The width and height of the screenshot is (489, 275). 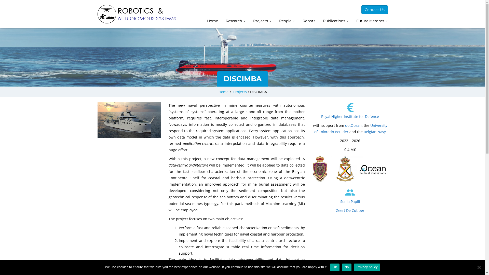 What do you see at coordinates (375, 132) in the screenshot?
I see `Belgian Navy` at bounding box center [375, 132].